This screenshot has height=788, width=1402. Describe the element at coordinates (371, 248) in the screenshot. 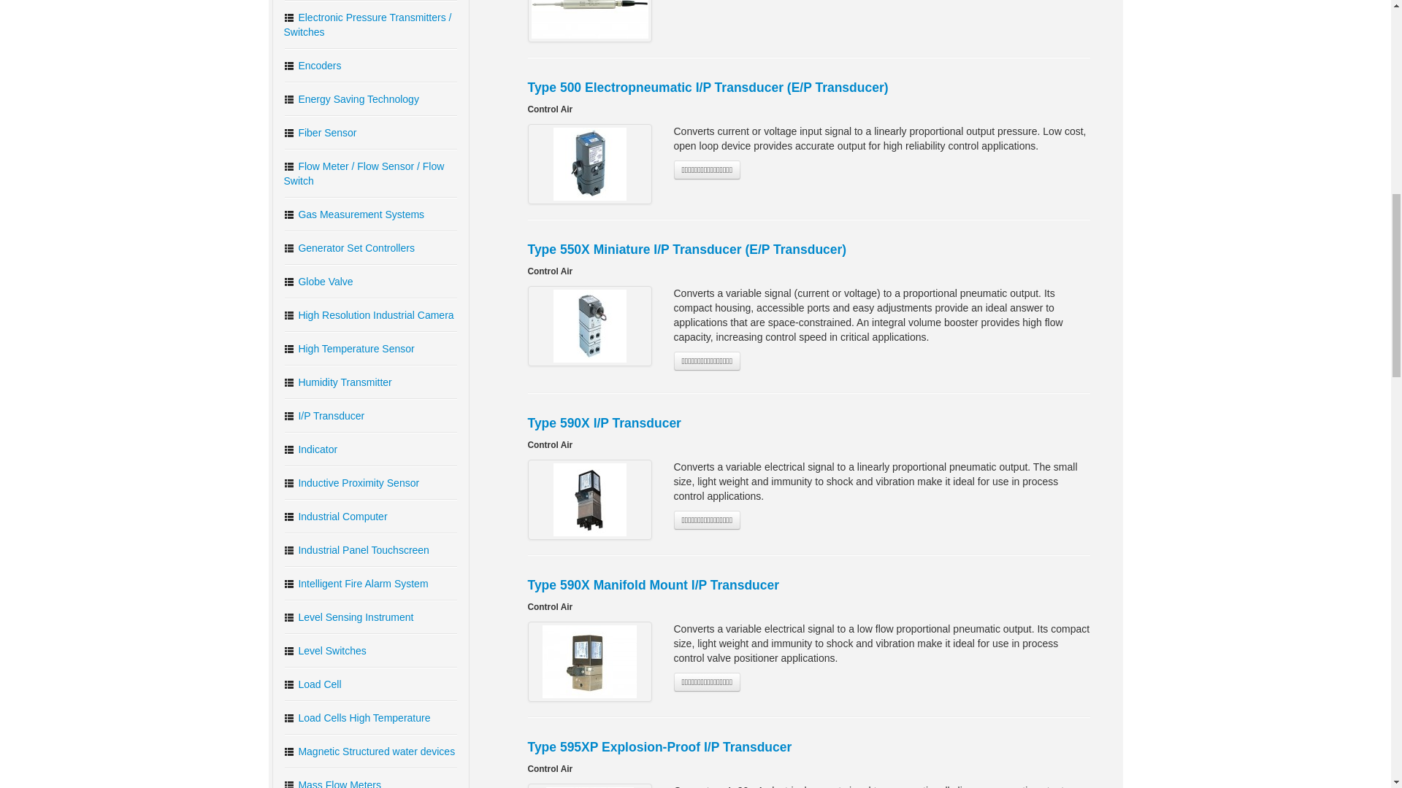

I see `Generator Set Controllers` at that location.